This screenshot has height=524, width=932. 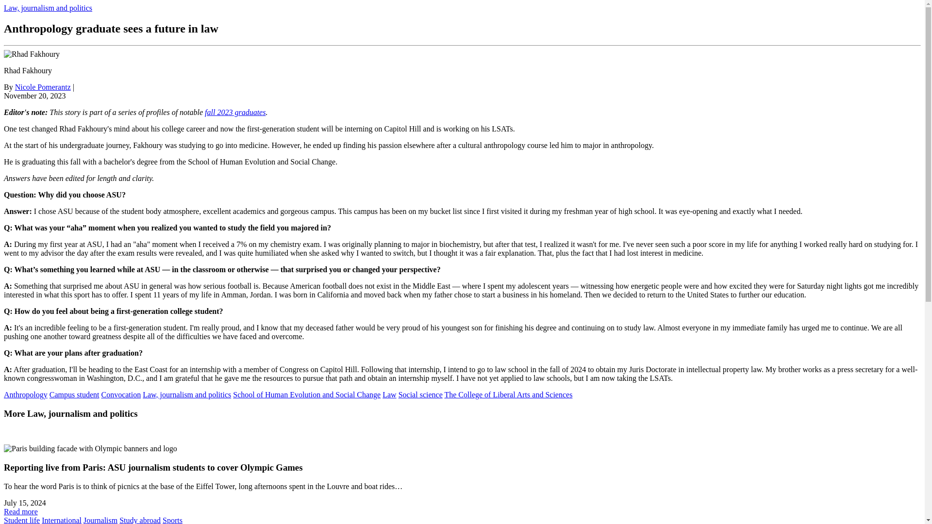 What do you see at coordinates (43, 86) in the screenshot?
I see `Nicole Pomerantz` at bounding box center [43, 86].